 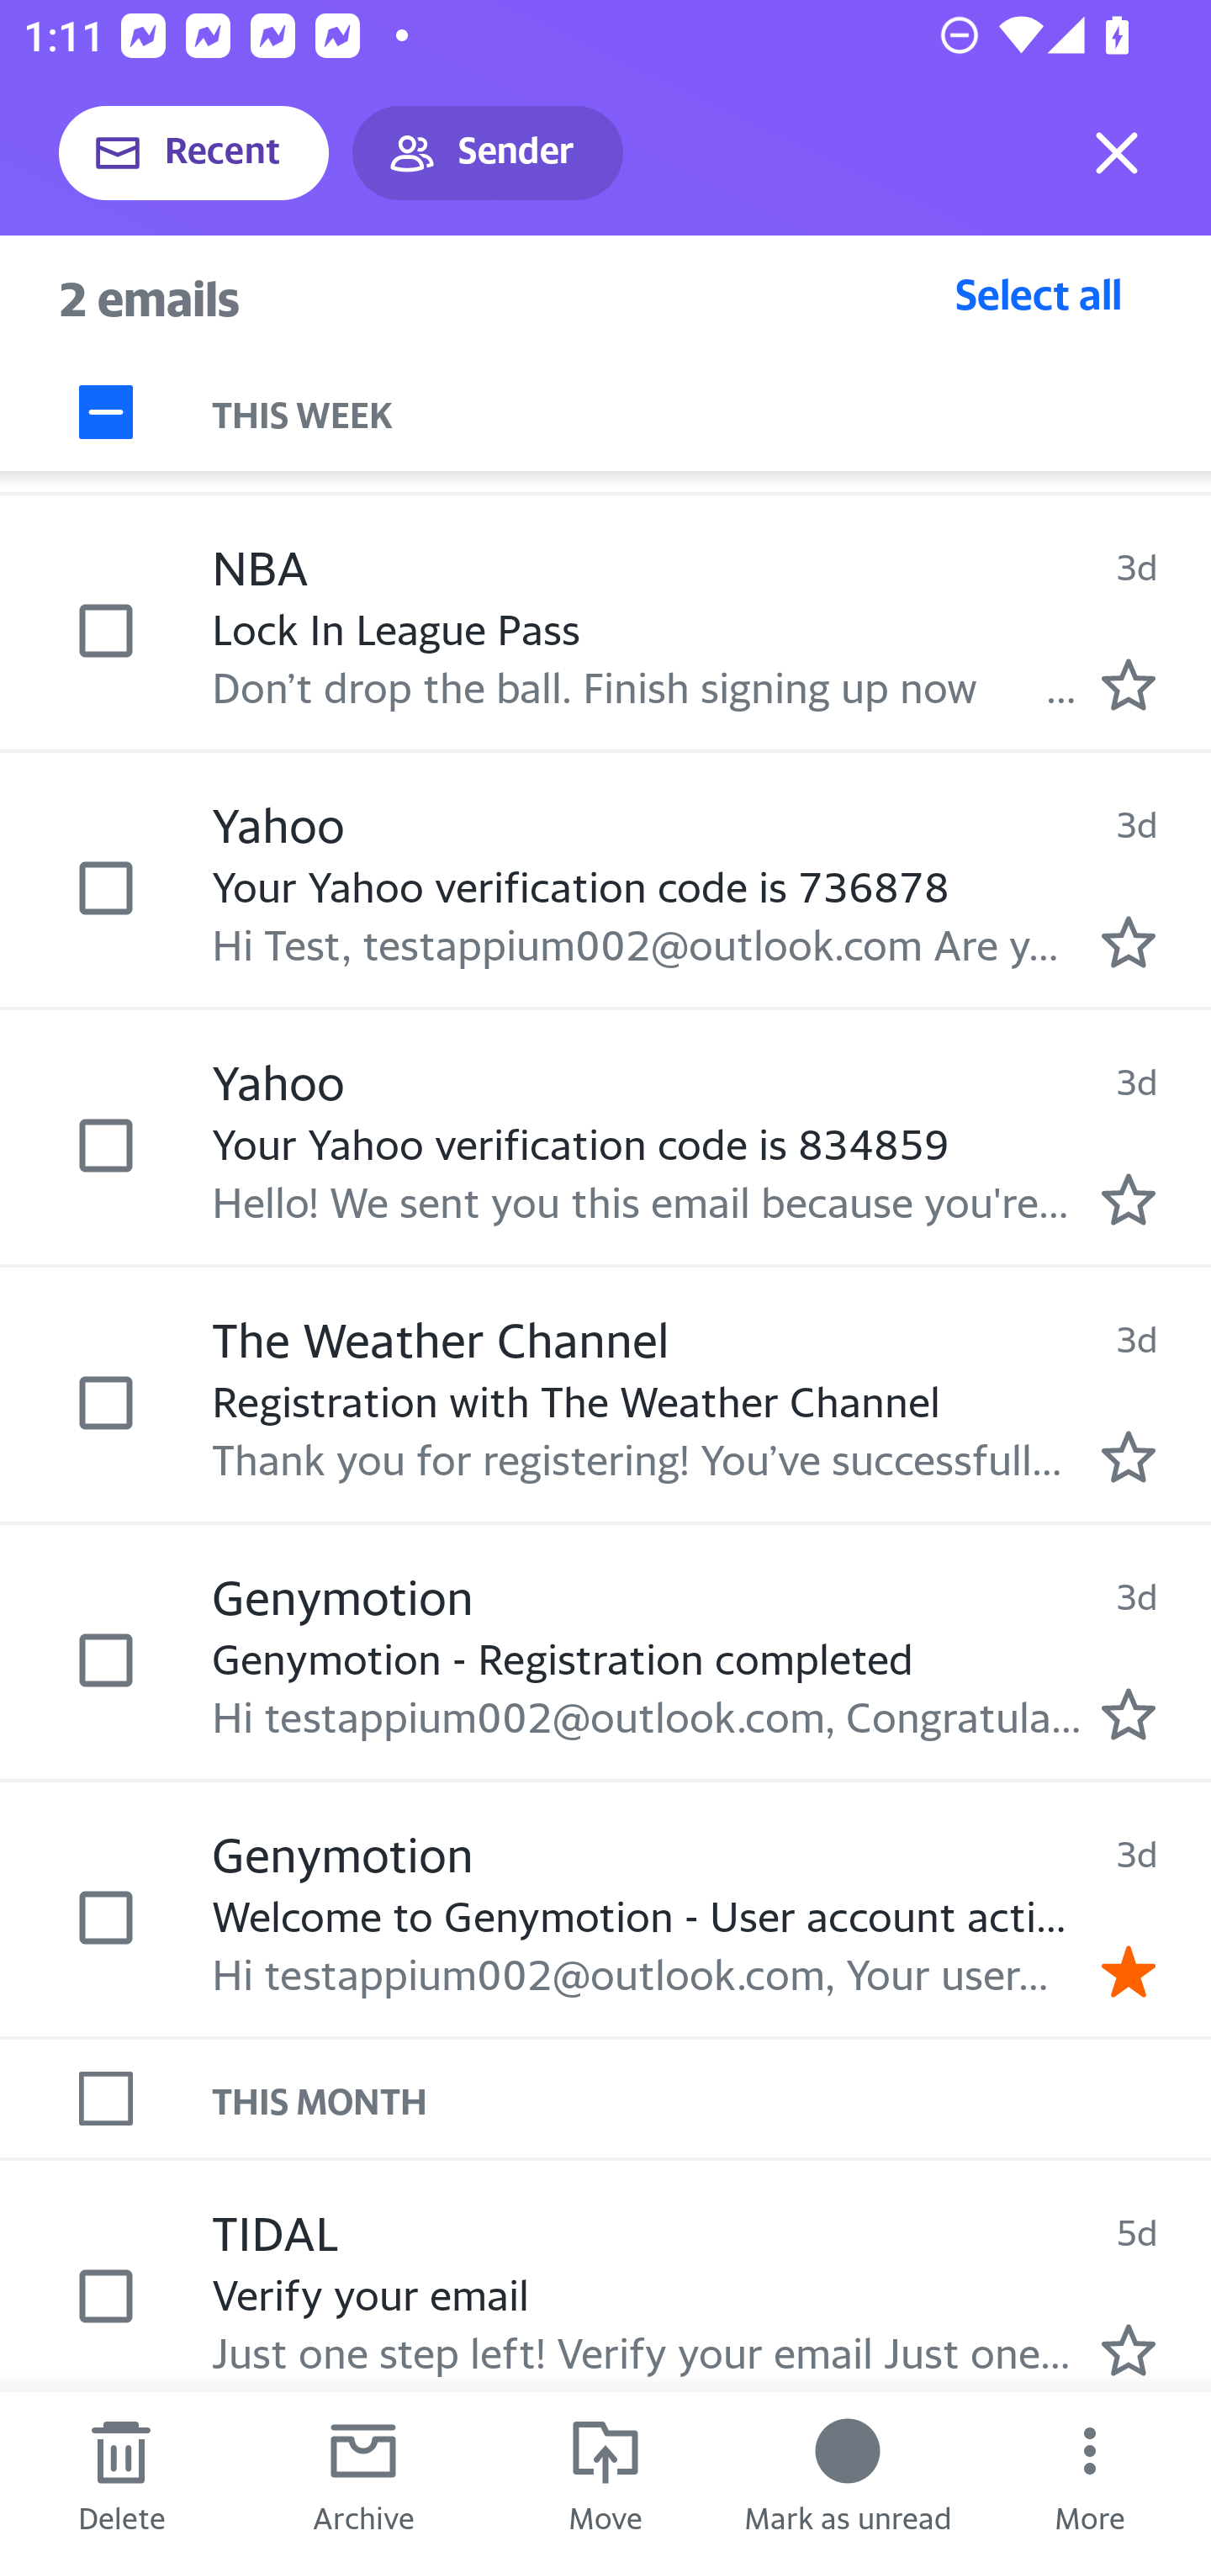 I want to click on Mark as starred., so click(x=1129, y=2351).